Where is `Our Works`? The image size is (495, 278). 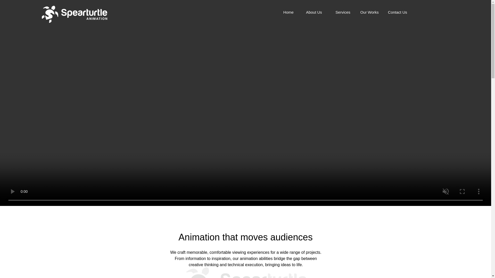
Our Works is located at coordinates (369, 12).